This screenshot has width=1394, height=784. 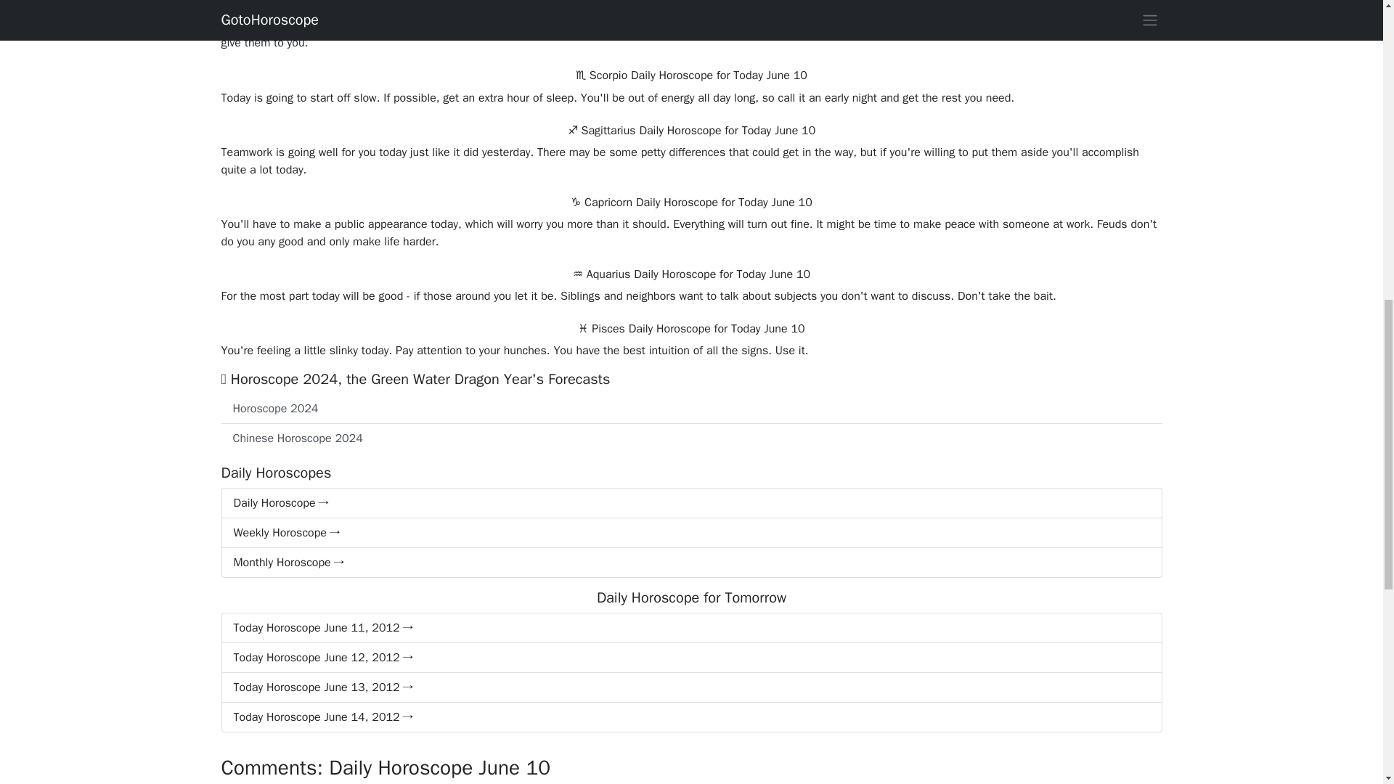 I want to click on Today Horoscope June 13, 2012, so click(x=690, y=687).